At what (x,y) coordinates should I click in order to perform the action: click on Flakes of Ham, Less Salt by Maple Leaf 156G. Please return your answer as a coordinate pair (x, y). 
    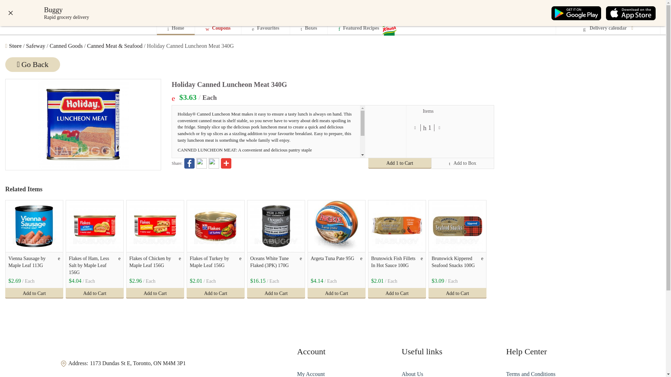
    Looking at the image, I should click on (95, 226).